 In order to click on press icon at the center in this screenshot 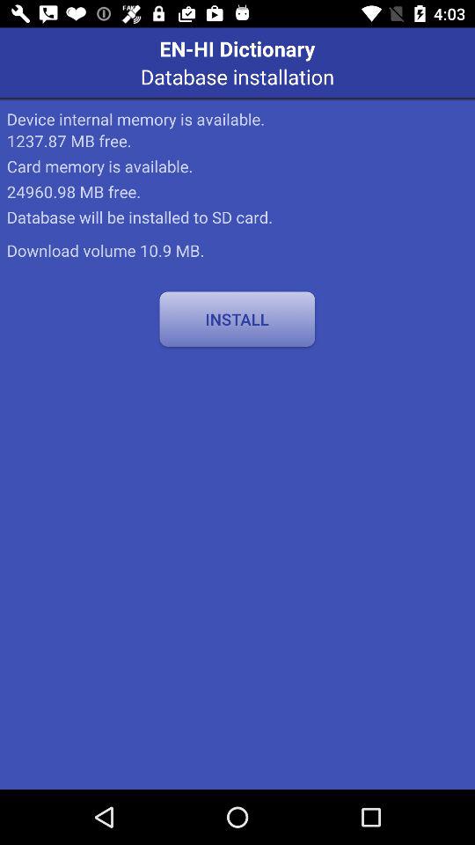, I will do `click(237, 319)`.